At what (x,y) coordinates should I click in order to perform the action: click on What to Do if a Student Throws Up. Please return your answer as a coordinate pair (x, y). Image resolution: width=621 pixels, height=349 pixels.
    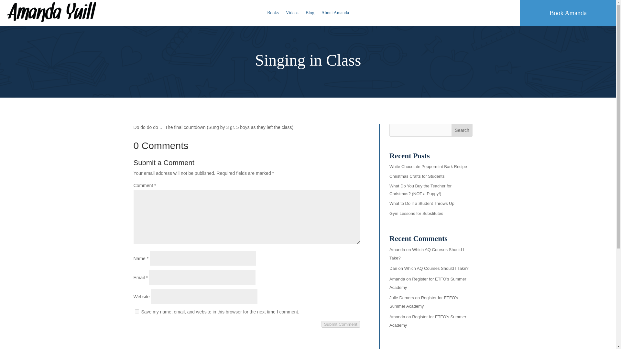
    Looking at the image, I should click on (422, 204).